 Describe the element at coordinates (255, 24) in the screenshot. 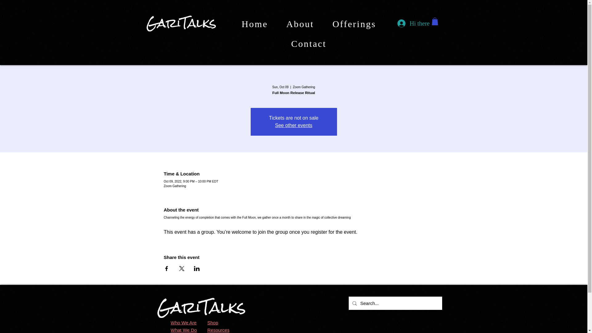

I see `Home` at that location.